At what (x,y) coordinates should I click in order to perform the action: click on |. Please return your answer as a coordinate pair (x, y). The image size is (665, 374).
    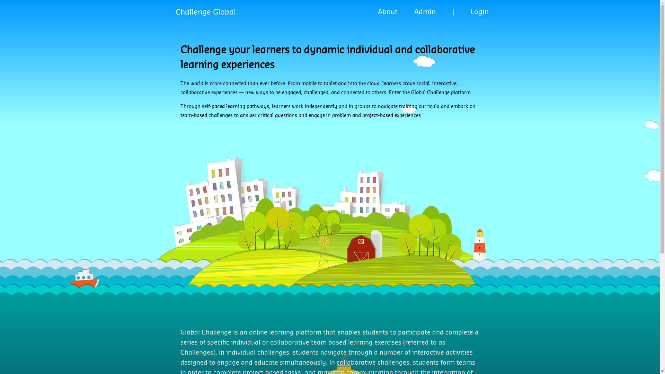
    Looking at the image, I should click on (453, 12).